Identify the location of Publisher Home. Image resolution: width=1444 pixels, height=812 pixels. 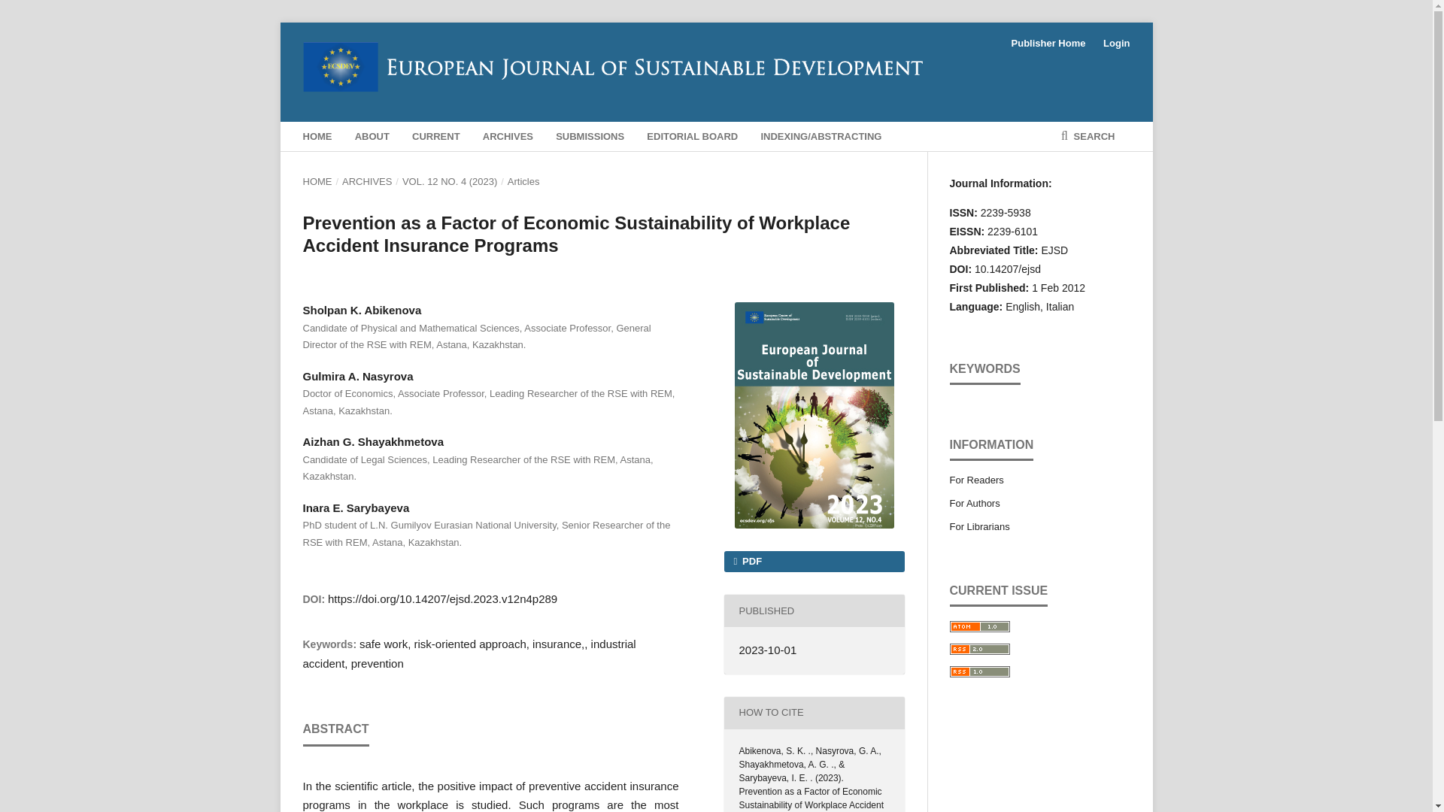
(1048, 44).